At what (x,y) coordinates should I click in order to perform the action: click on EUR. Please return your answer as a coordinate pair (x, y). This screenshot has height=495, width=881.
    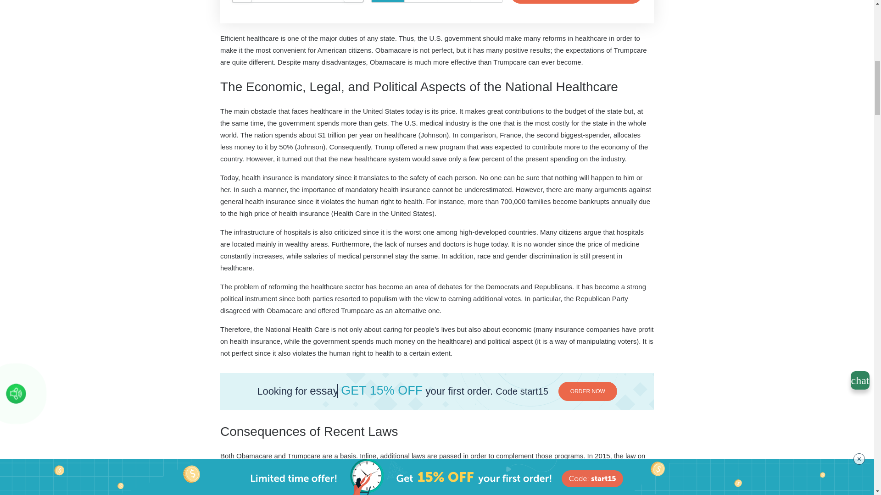
    Looking at the image, I should click on (420, 1).